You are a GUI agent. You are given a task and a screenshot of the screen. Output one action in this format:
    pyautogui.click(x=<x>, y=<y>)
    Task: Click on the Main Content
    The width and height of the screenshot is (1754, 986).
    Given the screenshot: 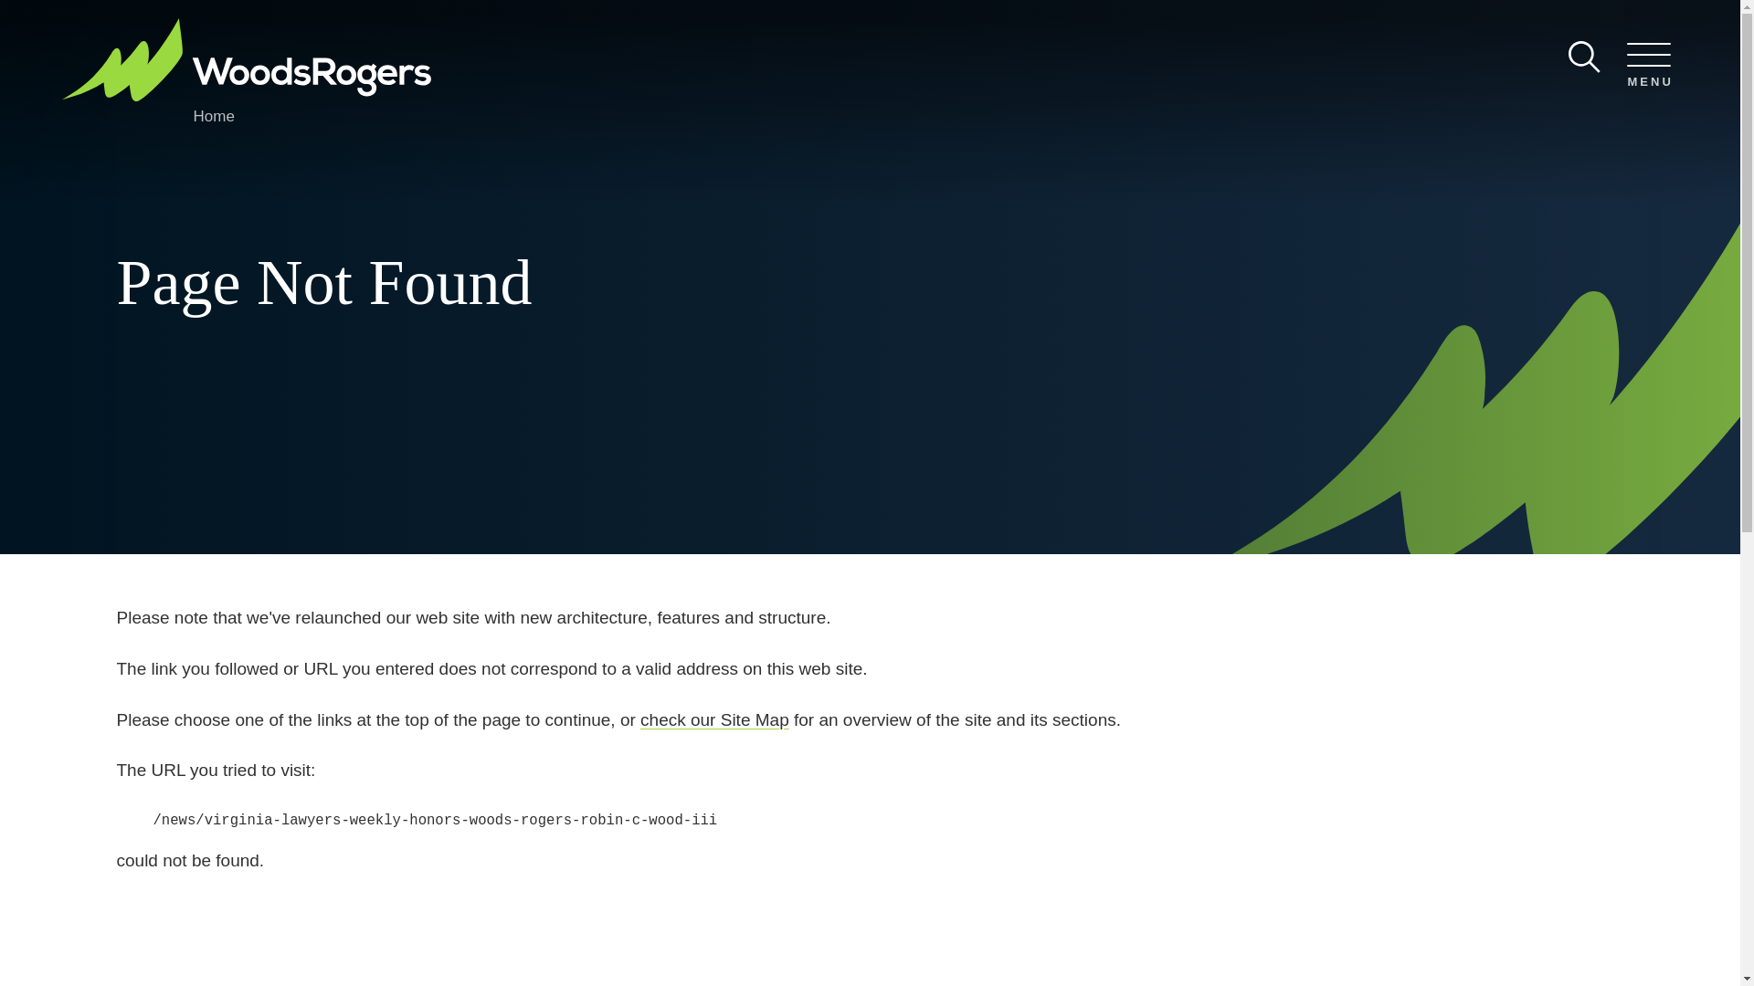 What is the action you would take?
    pyautogui.click(x=813, y=20)
    